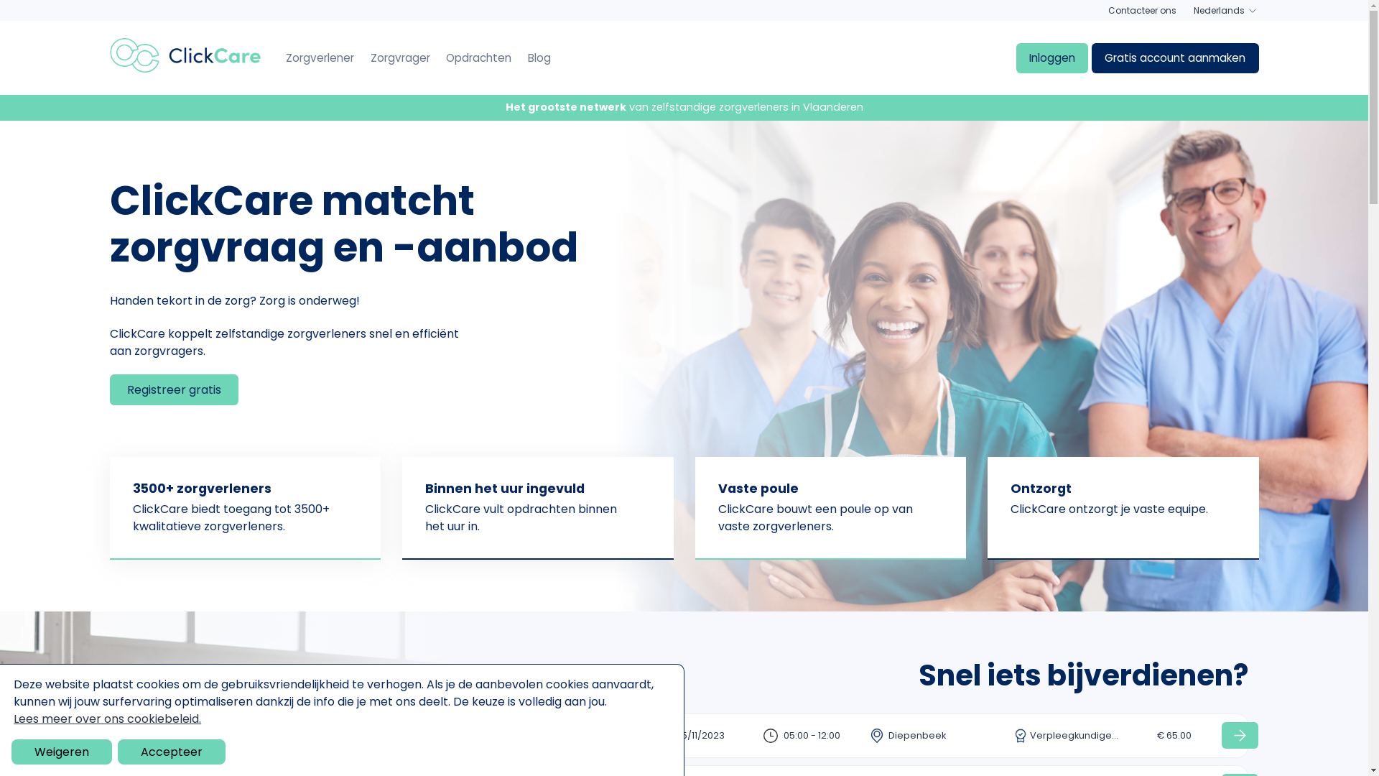 This screenshot has width=1379, height=776. What do you see at coordinates (478, 57) in the screenshot?
I see `Opdrachten` at bounding box center [478, 57].